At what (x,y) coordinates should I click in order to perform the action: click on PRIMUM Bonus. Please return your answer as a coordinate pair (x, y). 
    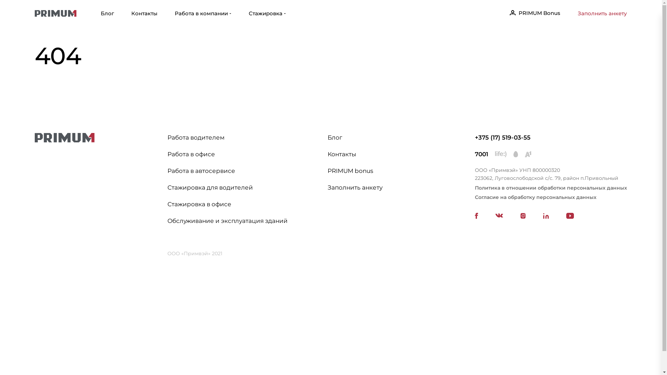
    Looking at the image, I should click on (535, 13).